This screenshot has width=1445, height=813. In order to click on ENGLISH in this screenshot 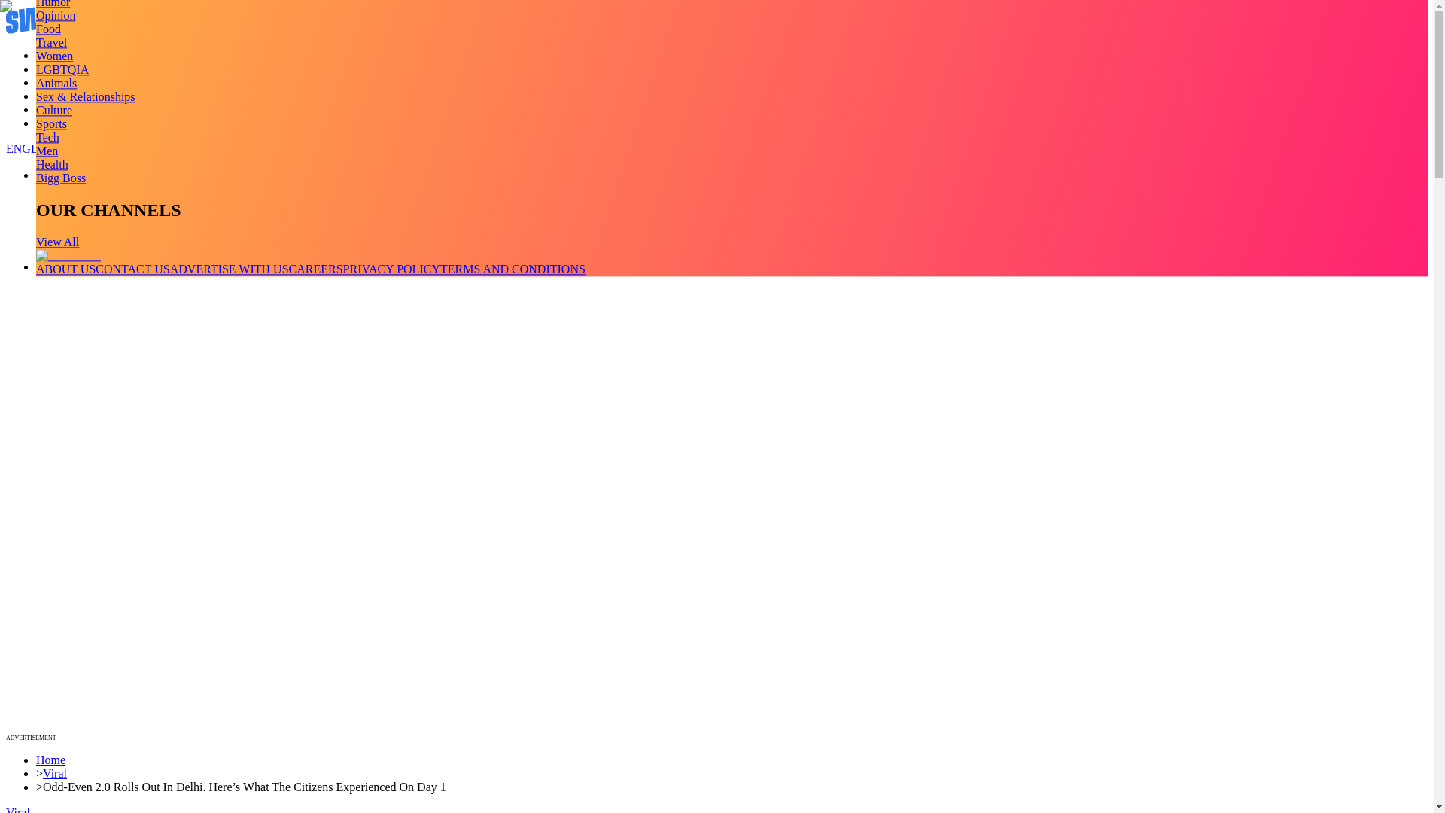, I will do `click(32, 149)`.